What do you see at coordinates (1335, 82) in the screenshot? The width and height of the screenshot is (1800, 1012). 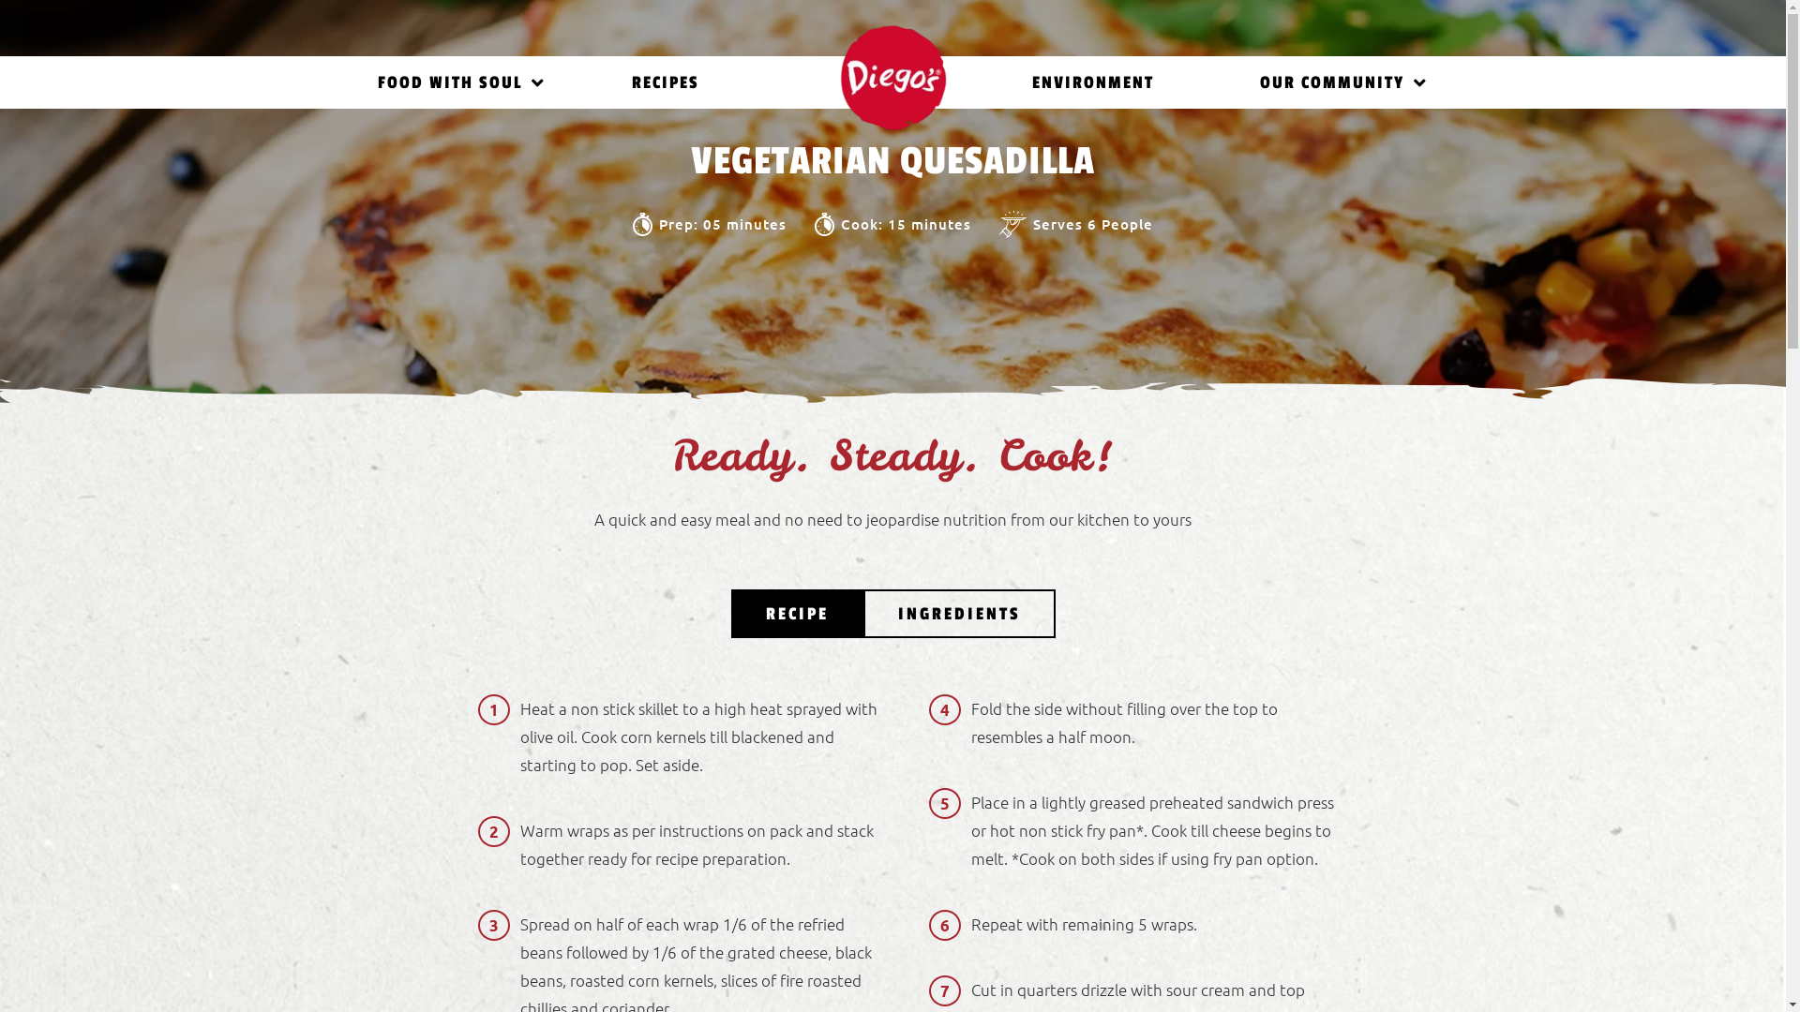 I see `OUR COMMUNITY` at bounding box center [1335, 82].